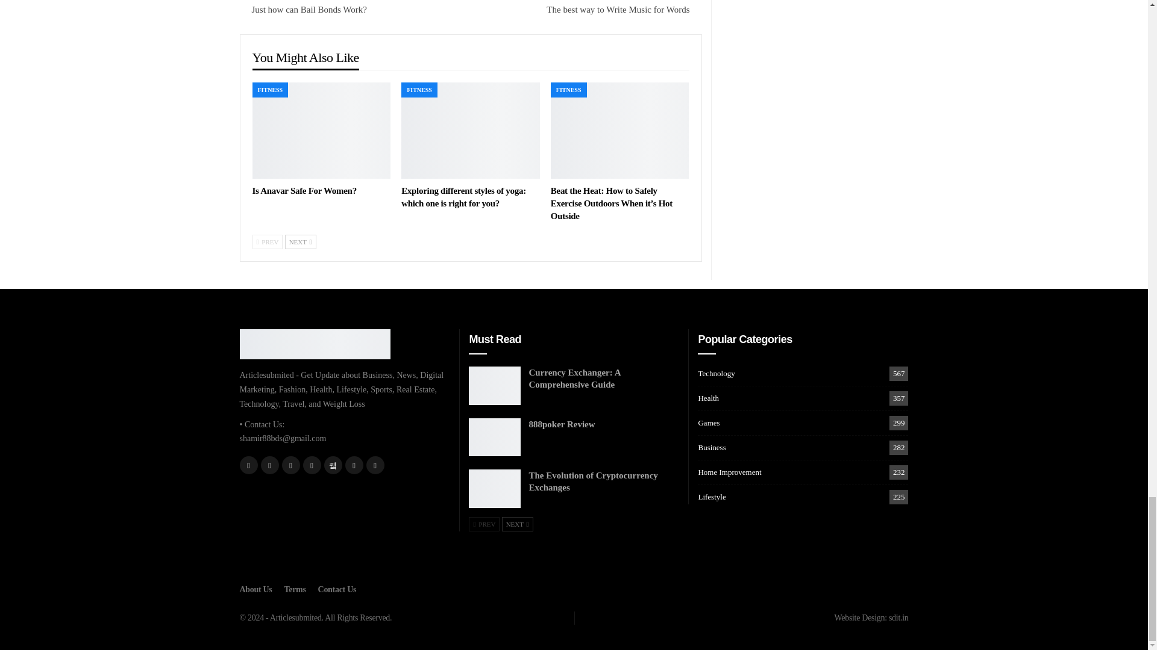 This screenshot has height=650, width=1157. Describe the element at coordinates (267, 241) in the screenshot. I see `Previous` at that location.